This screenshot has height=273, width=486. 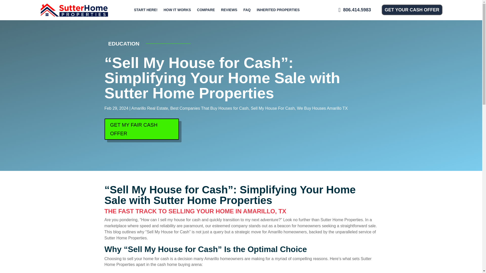 I want to click on Sell My House For Cash, so click(x=272, y=108).